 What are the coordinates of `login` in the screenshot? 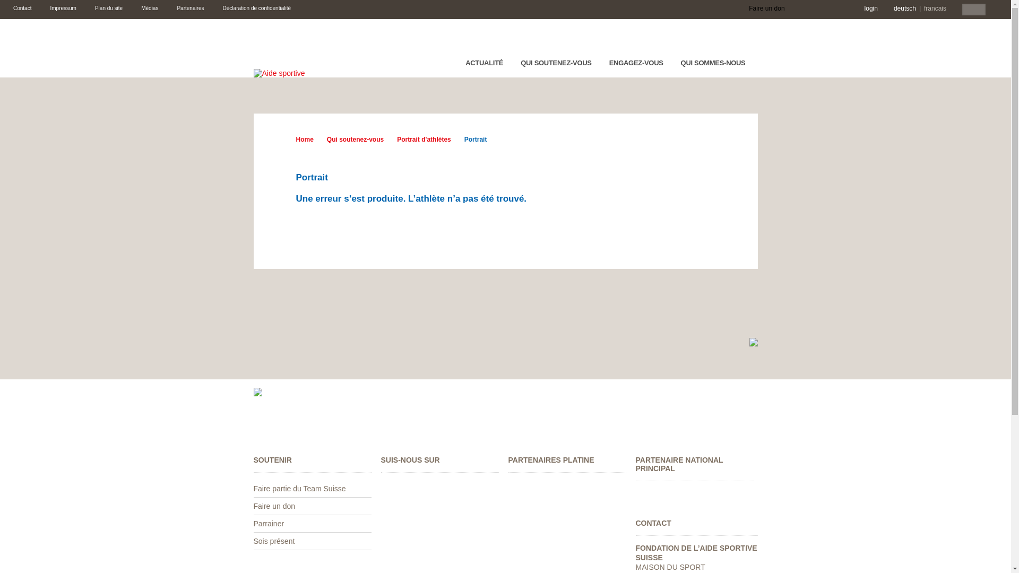 It's located at (871, 8).